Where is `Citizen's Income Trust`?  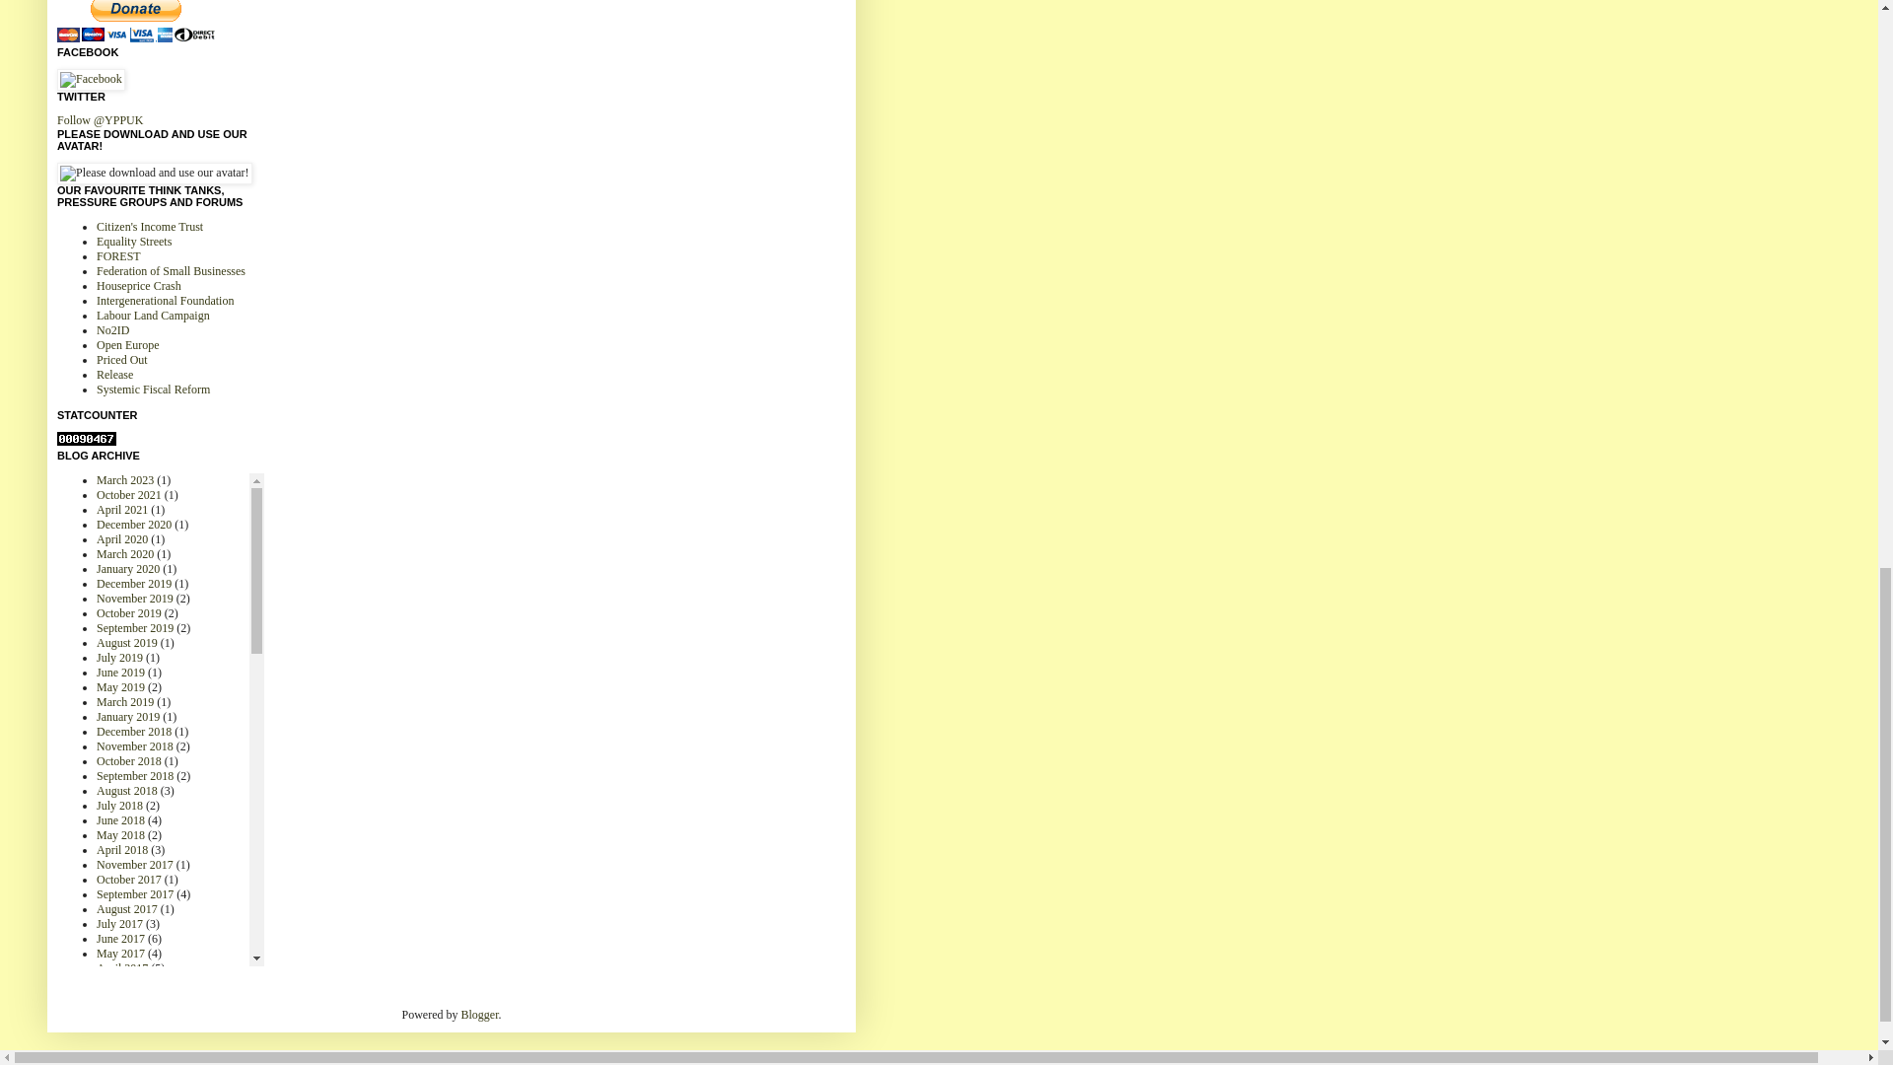 Citizen's Income Trust is located at coordinates (149, 226).